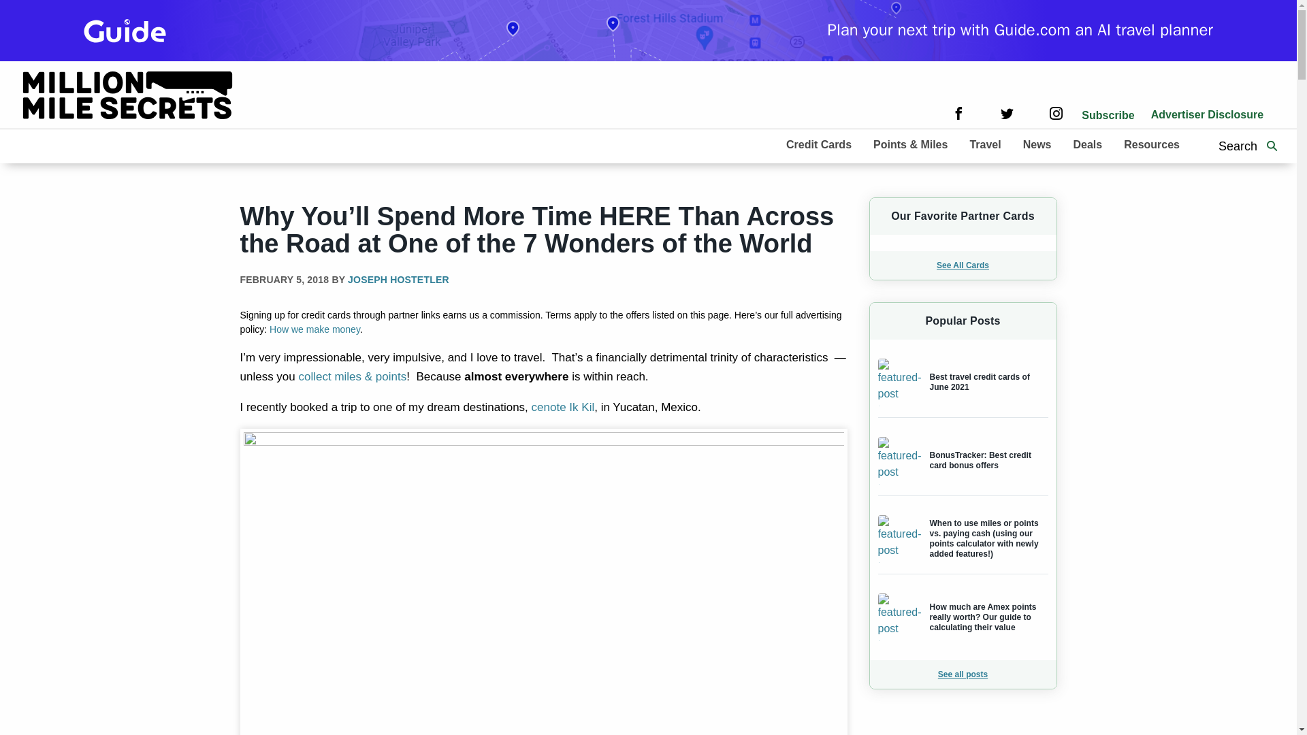 The image size is (1307, 735). I want to click on Resources, so click(1152, 144).